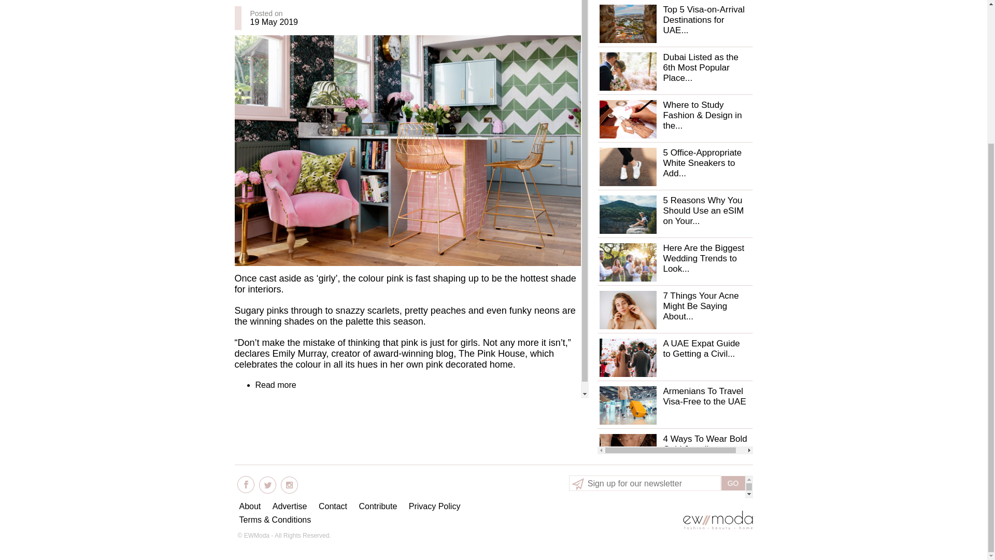 The image size is (995, 560). I want to click on Here Are the Biggest Wedding Trends to Look..., so click(703, 258).